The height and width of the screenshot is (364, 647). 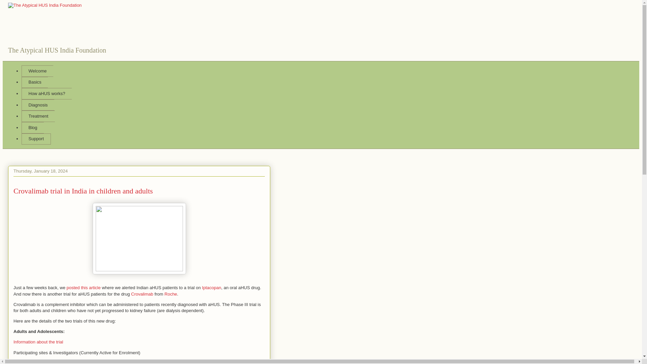 What do you see at coordinates (142, 294) in the screenshot?
I see `Crovalimab` at bounding box center [142, 294].